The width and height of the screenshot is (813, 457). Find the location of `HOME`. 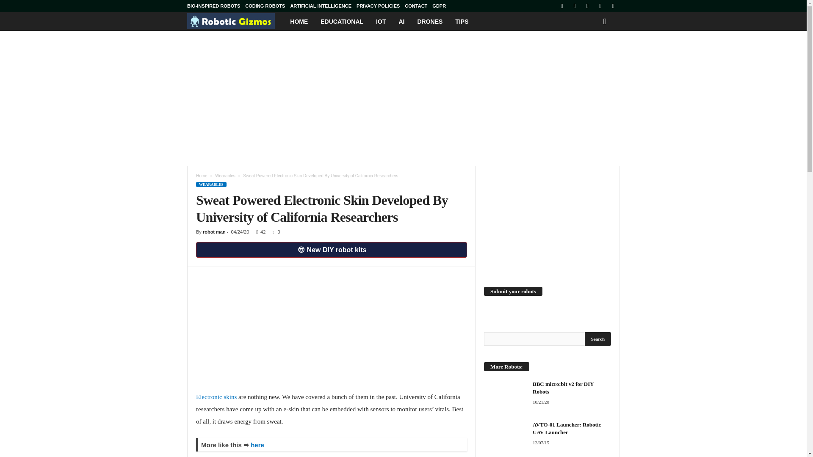

HOME is located at coordinates (299, 22).